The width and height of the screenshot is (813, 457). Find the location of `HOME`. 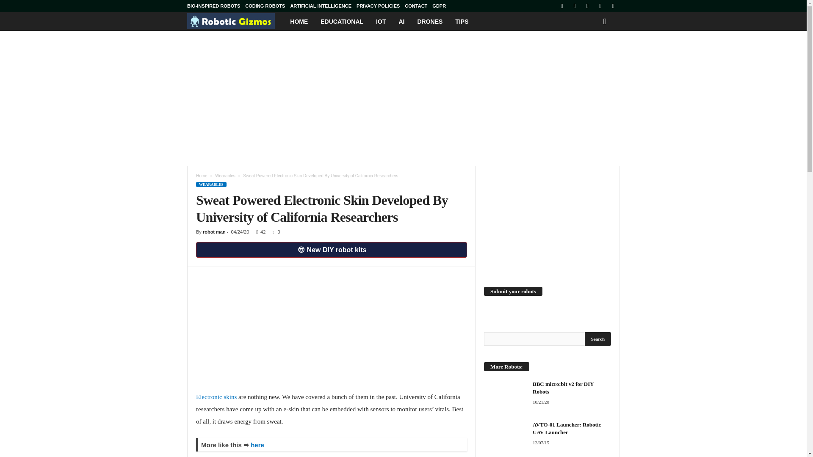

HOME is located at coordinates (299, 22).